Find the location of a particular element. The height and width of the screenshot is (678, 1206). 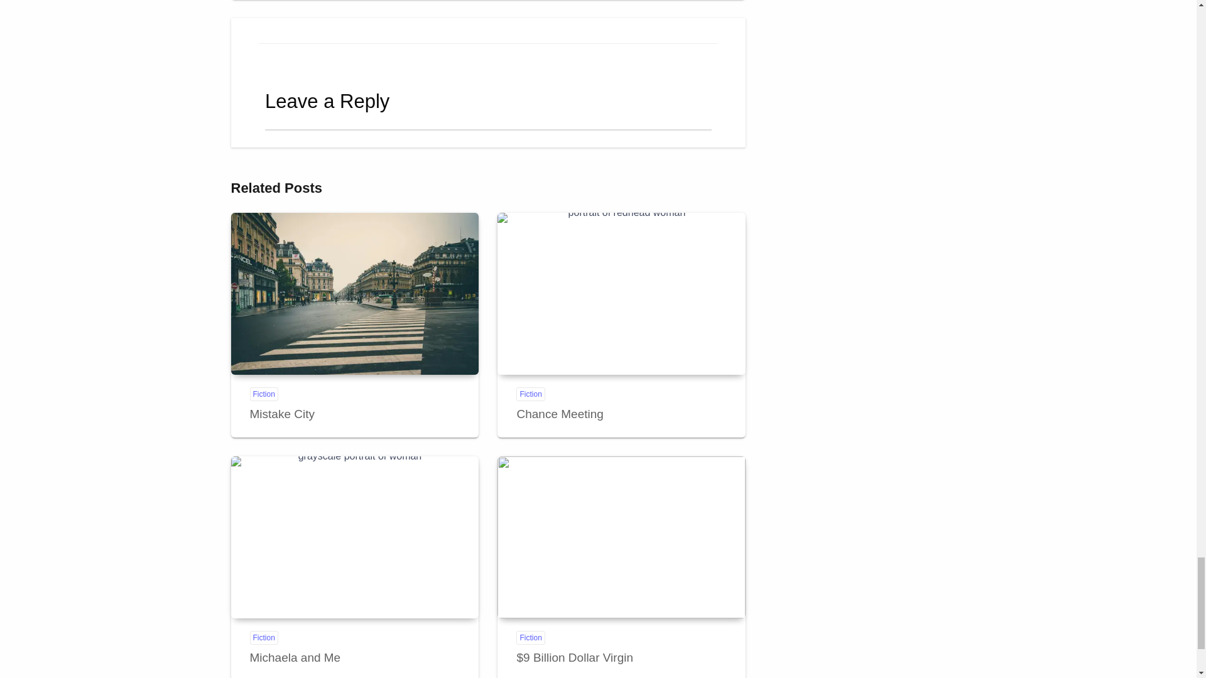

Michaela and Me is located at coordinates (295, 657).